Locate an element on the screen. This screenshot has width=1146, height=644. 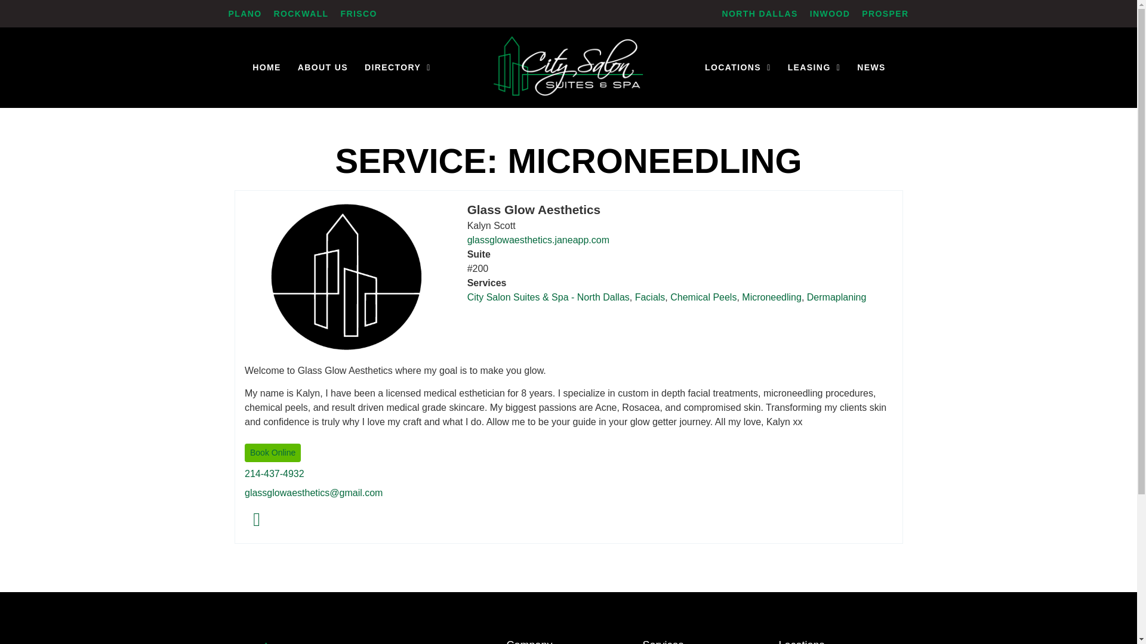
ROCKWALL is located at coordinates (301, 14).